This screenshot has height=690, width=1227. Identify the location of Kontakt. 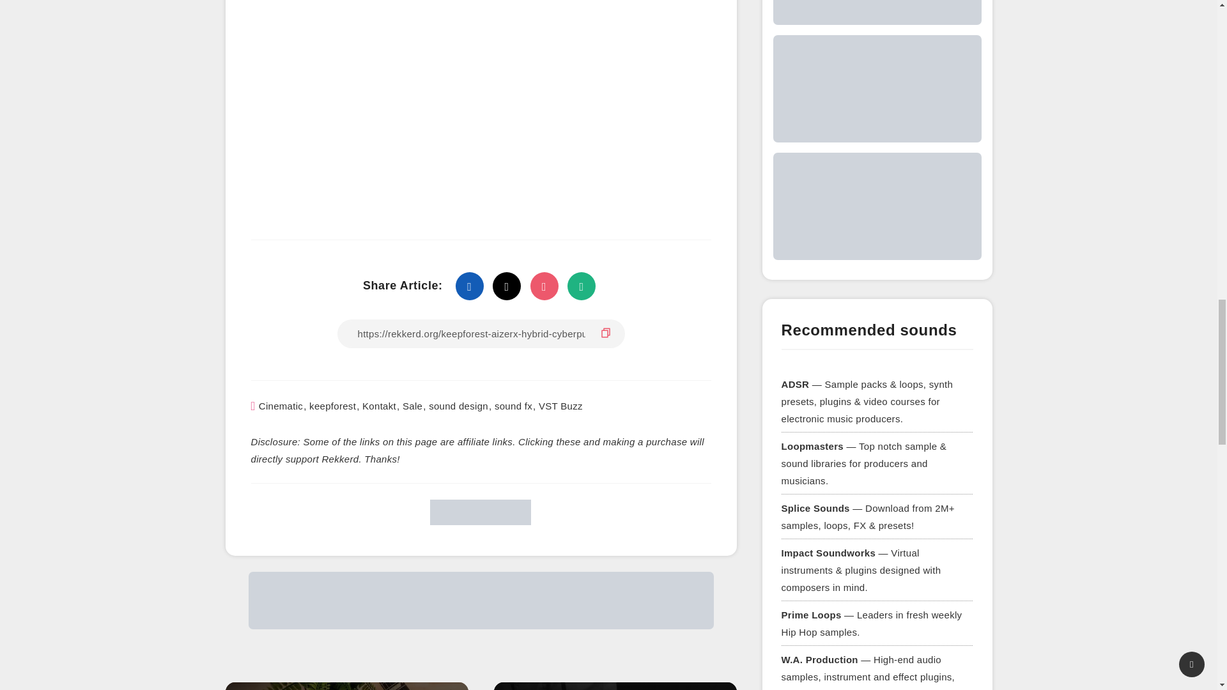
(379, 406).